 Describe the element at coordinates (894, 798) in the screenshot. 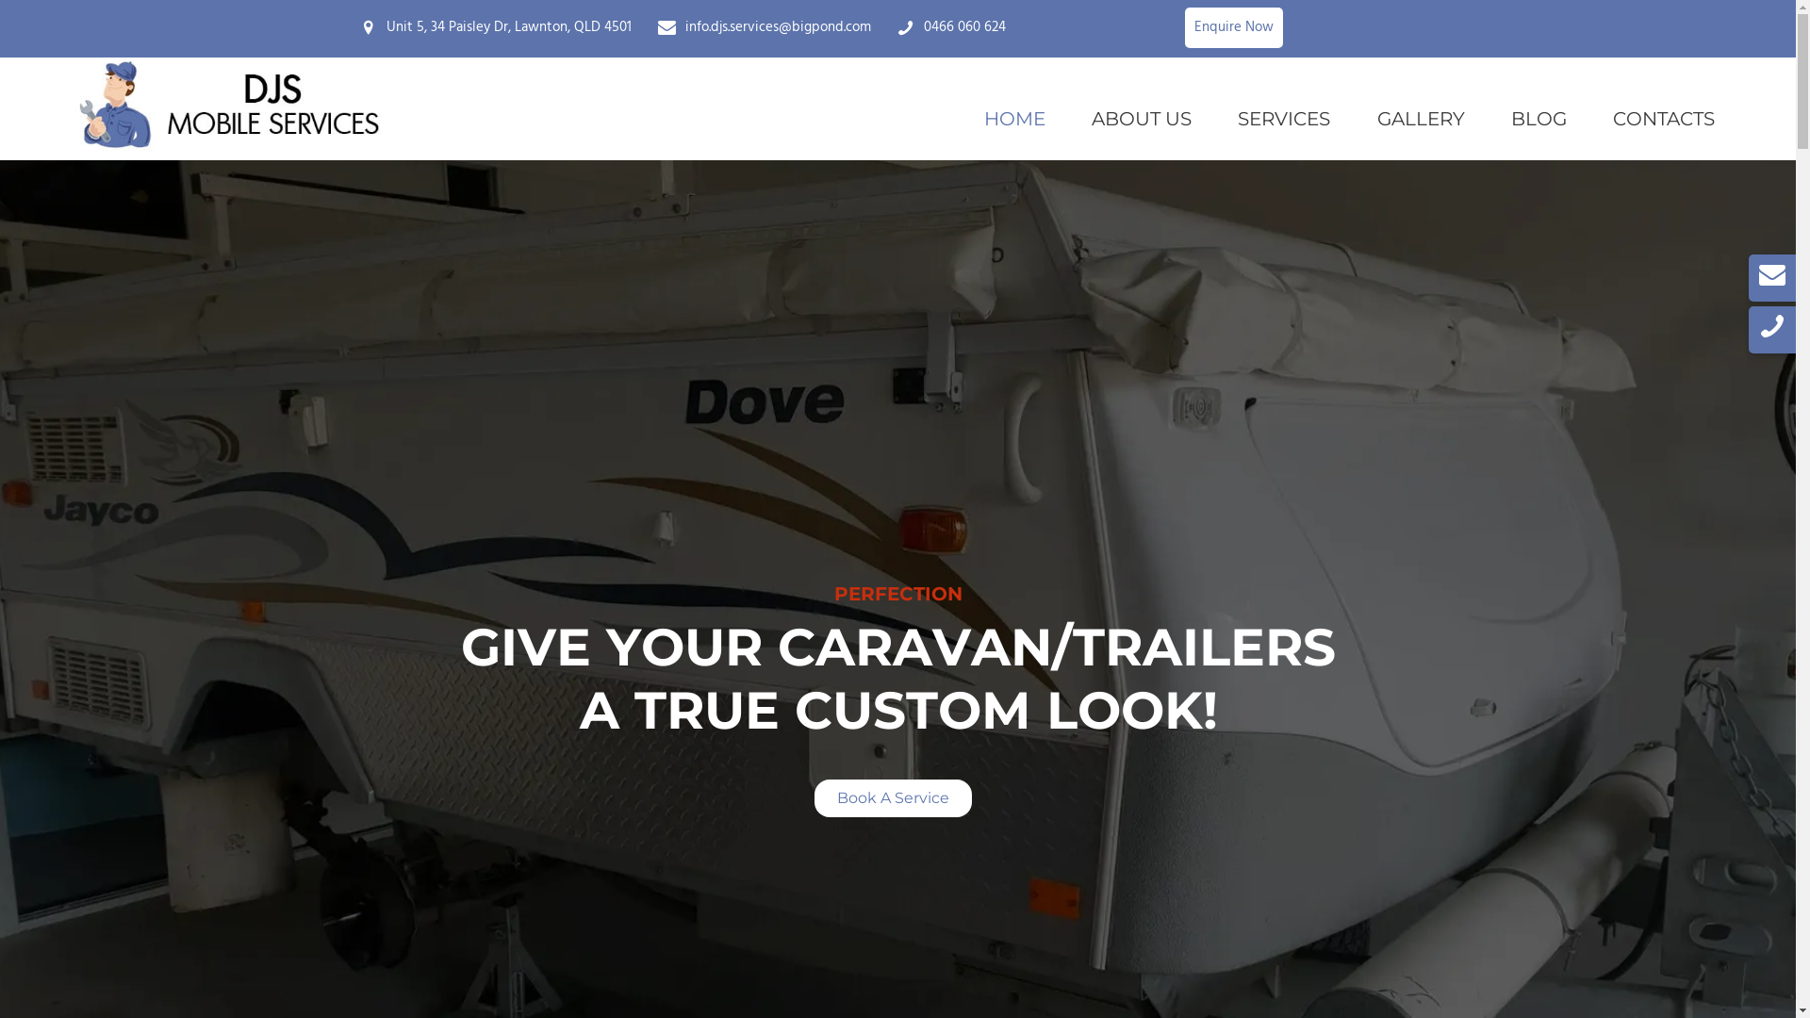

I see `Book A Service` at that location.